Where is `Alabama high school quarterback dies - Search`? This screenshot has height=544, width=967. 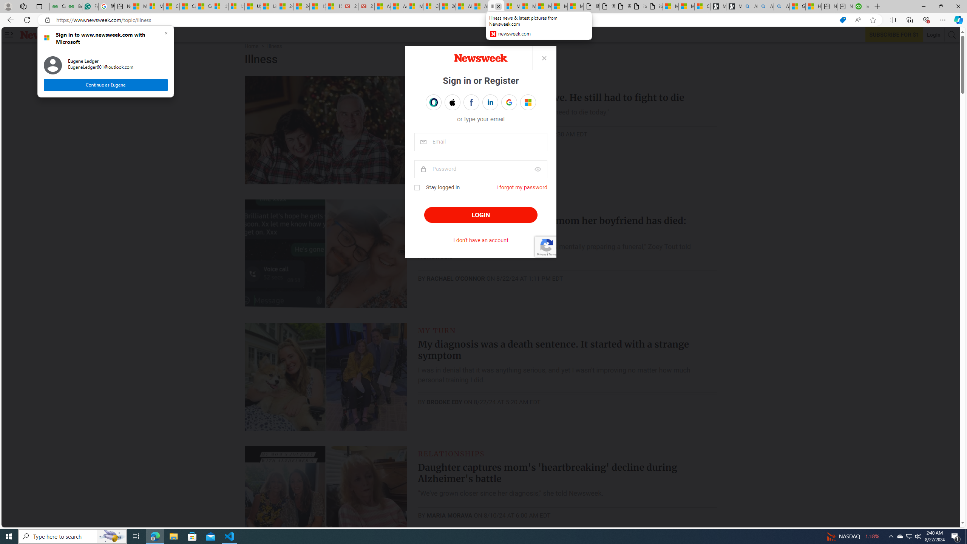 Alabama high school quarterback dies - Search is located at coordinates (749, 6).